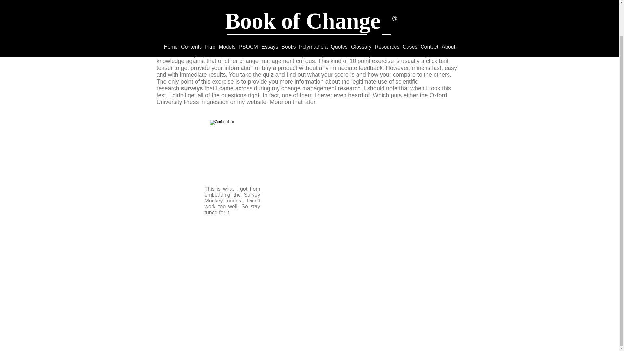  I want to click on Contact, so click(429, 11).